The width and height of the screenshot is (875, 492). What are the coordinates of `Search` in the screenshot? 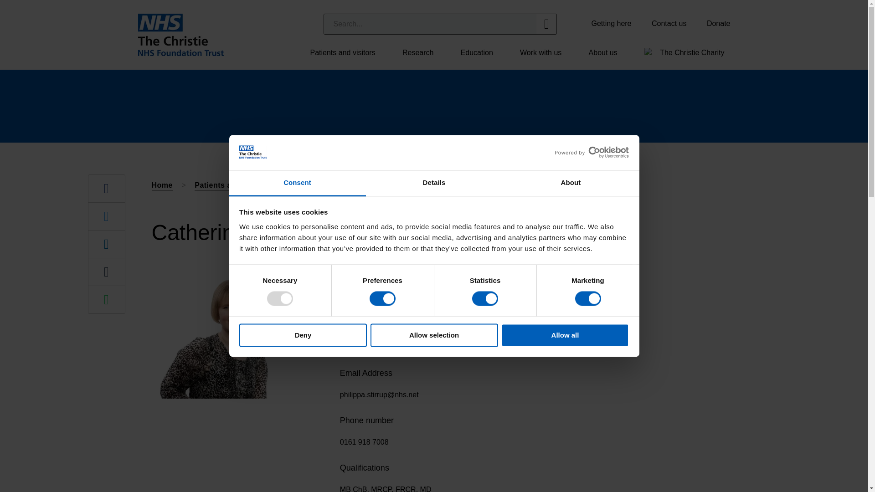 It's located at (430, 24).